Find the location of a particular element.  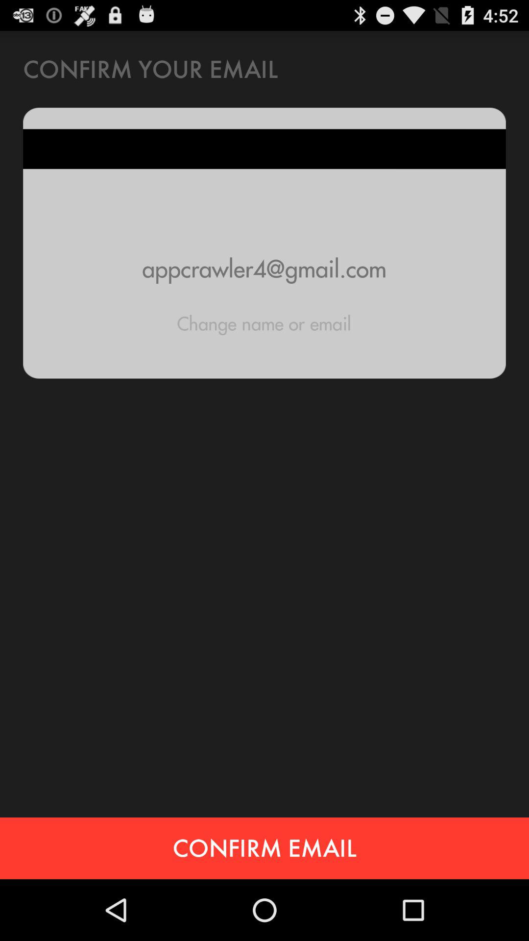

click item above the change name or icon is located at coordinates (264, 269).